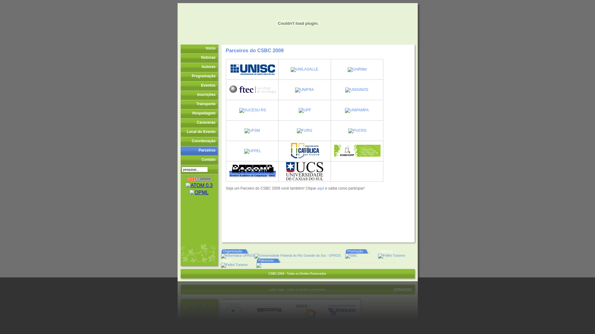 The width and height of the screenshot is (595, 334). I want to click on _, so click(212, 170).